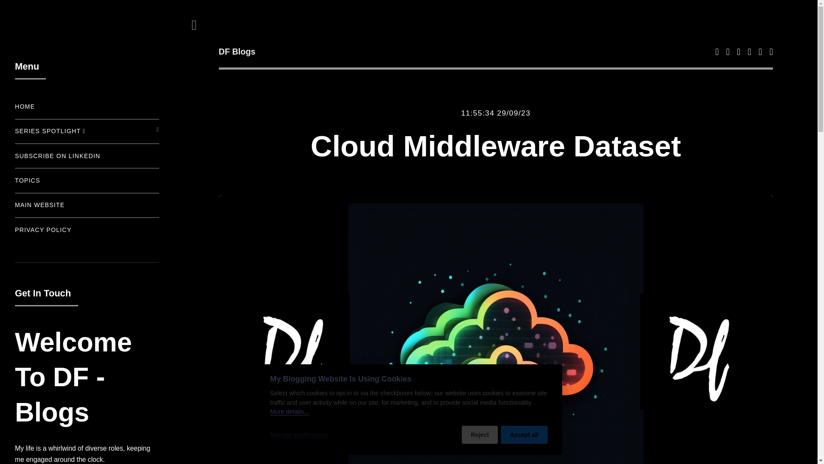 The image size is (824, 464). What do you see at coordinates (87, 230) in the screenshot?
I see `PRIVACY POLICY` at bounding box center [87, 230].